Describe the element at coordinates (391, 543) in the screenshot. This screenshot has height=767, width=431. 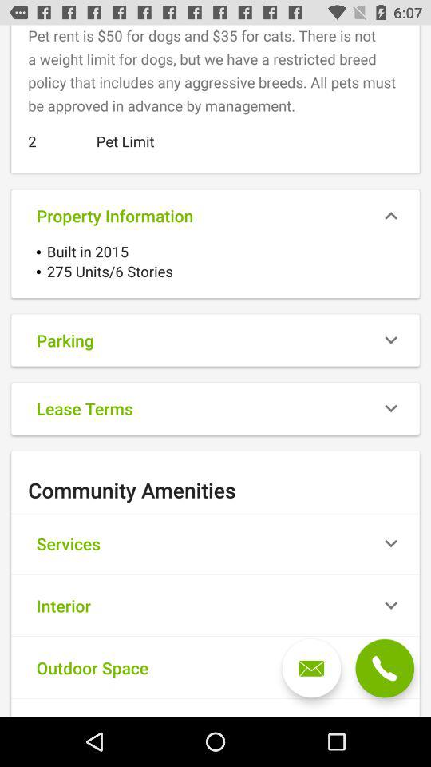
I see `click on the icon which is right to the services option` at that location.